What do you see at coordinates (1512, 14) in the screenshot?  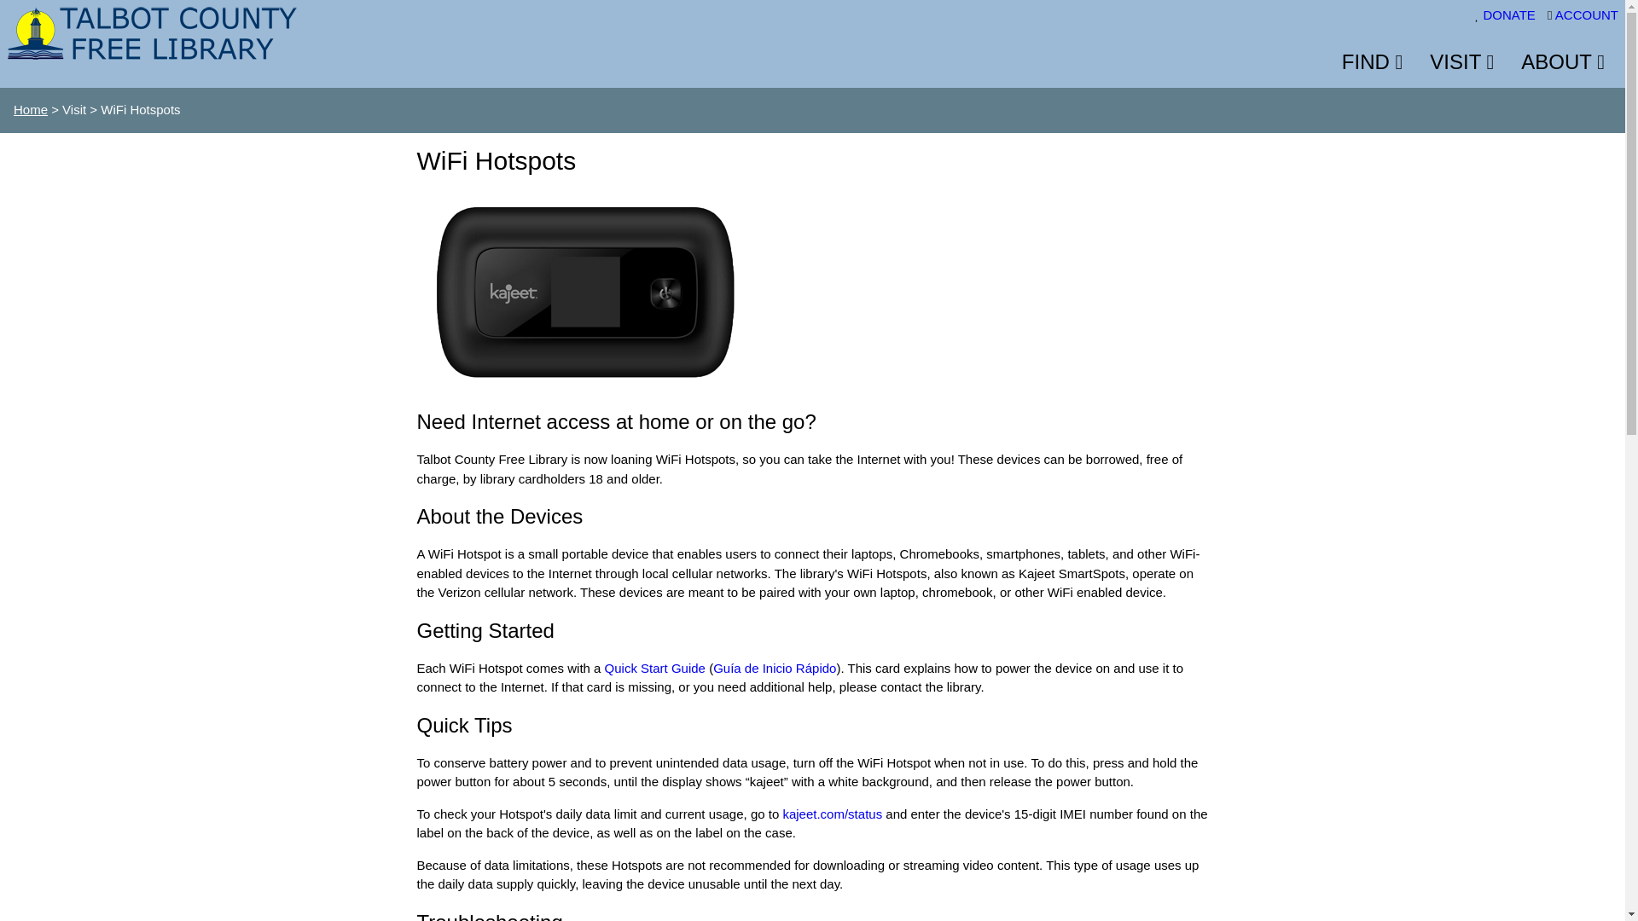 I see `DONATE` at bounding box center [1512, 14].